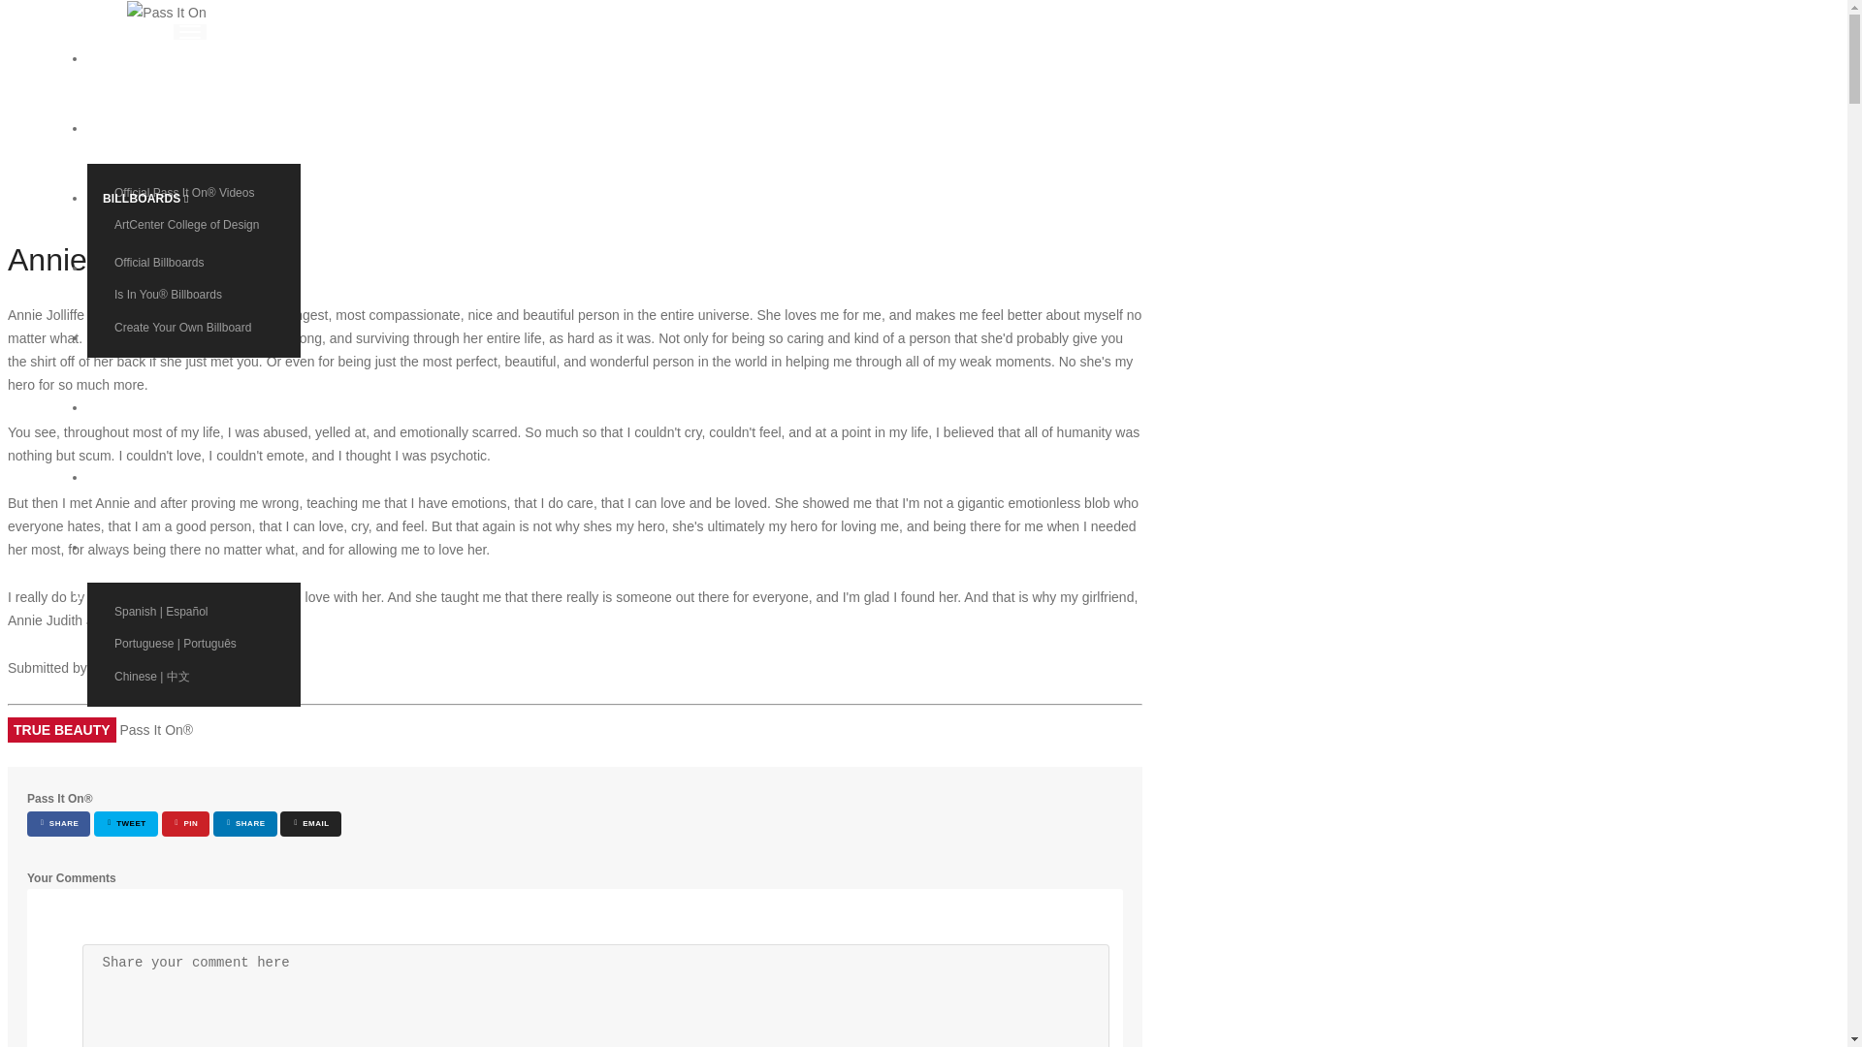  I want to click on NEWSPAPERS, so click(146, 268).